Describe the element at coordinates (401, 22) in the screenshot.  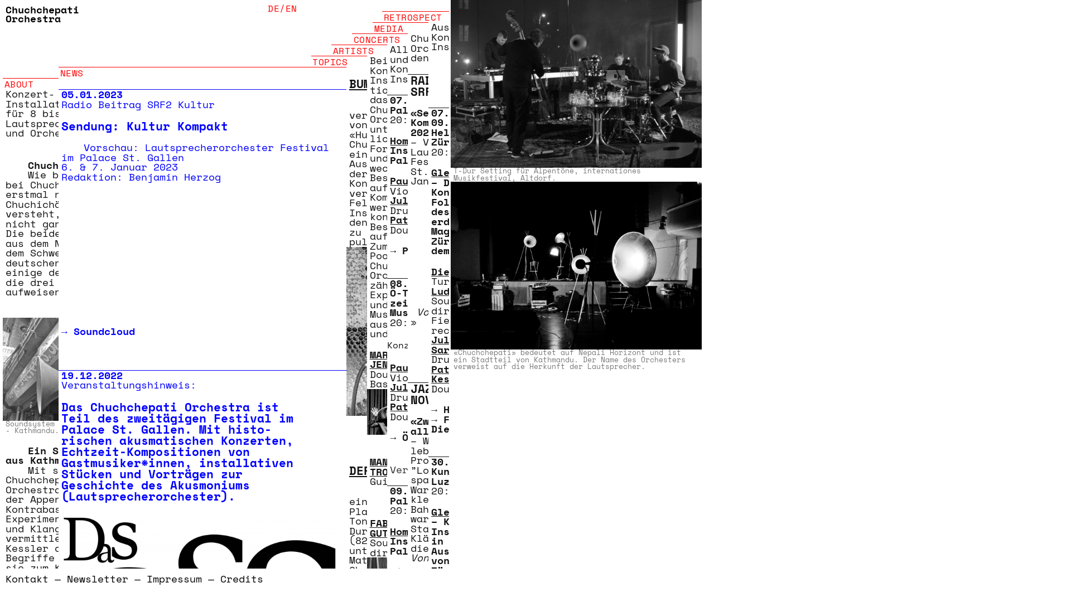
I see `MEDIA` at that location.